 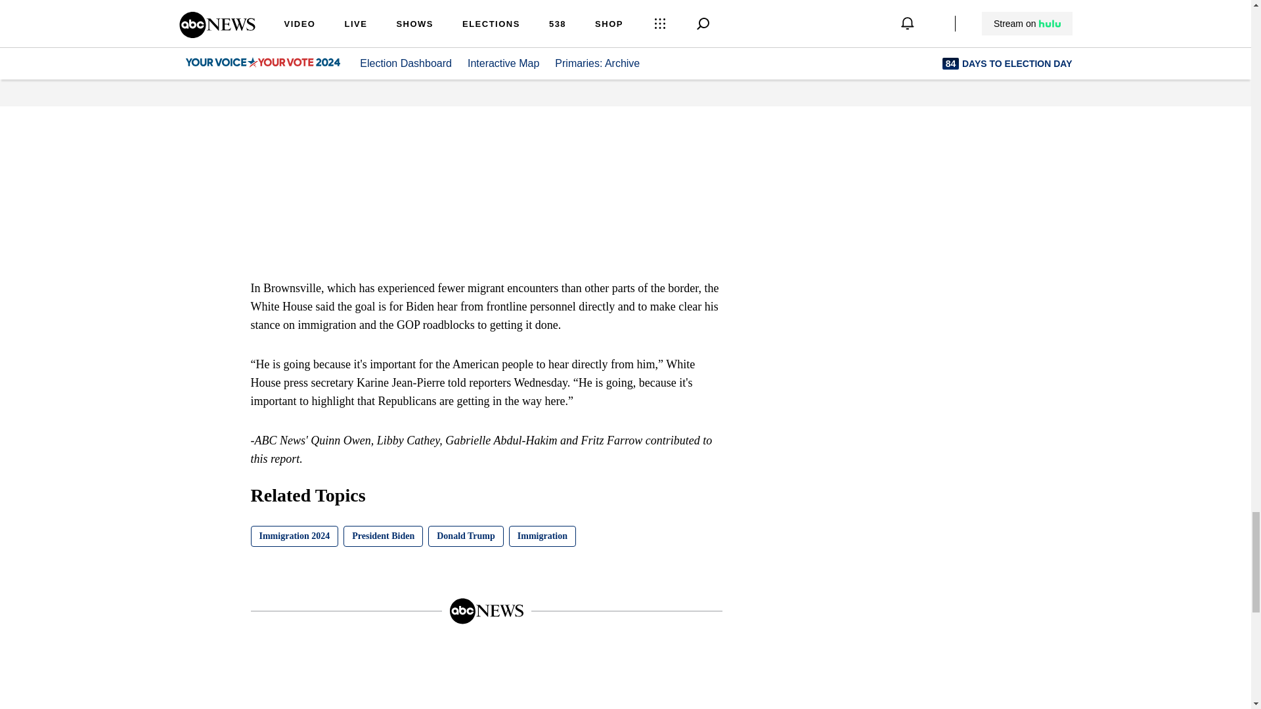 What do you see at coordinates (295, 536) in the screenshot?
I see `Immigration 2024` at bounding box center [295, 536].